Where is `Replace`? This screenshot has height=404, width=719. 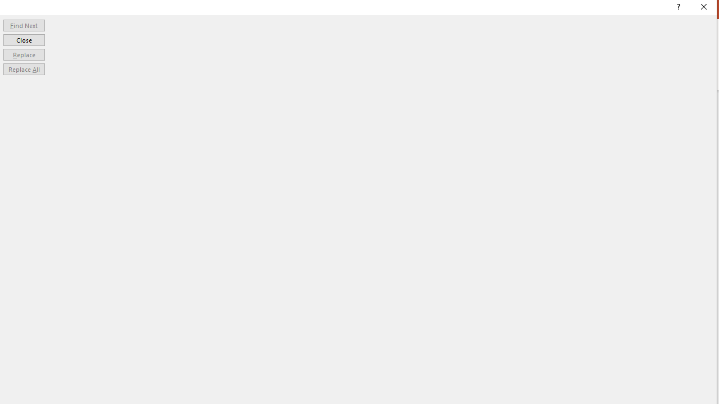
Replace is located at coordinates (24, 54).